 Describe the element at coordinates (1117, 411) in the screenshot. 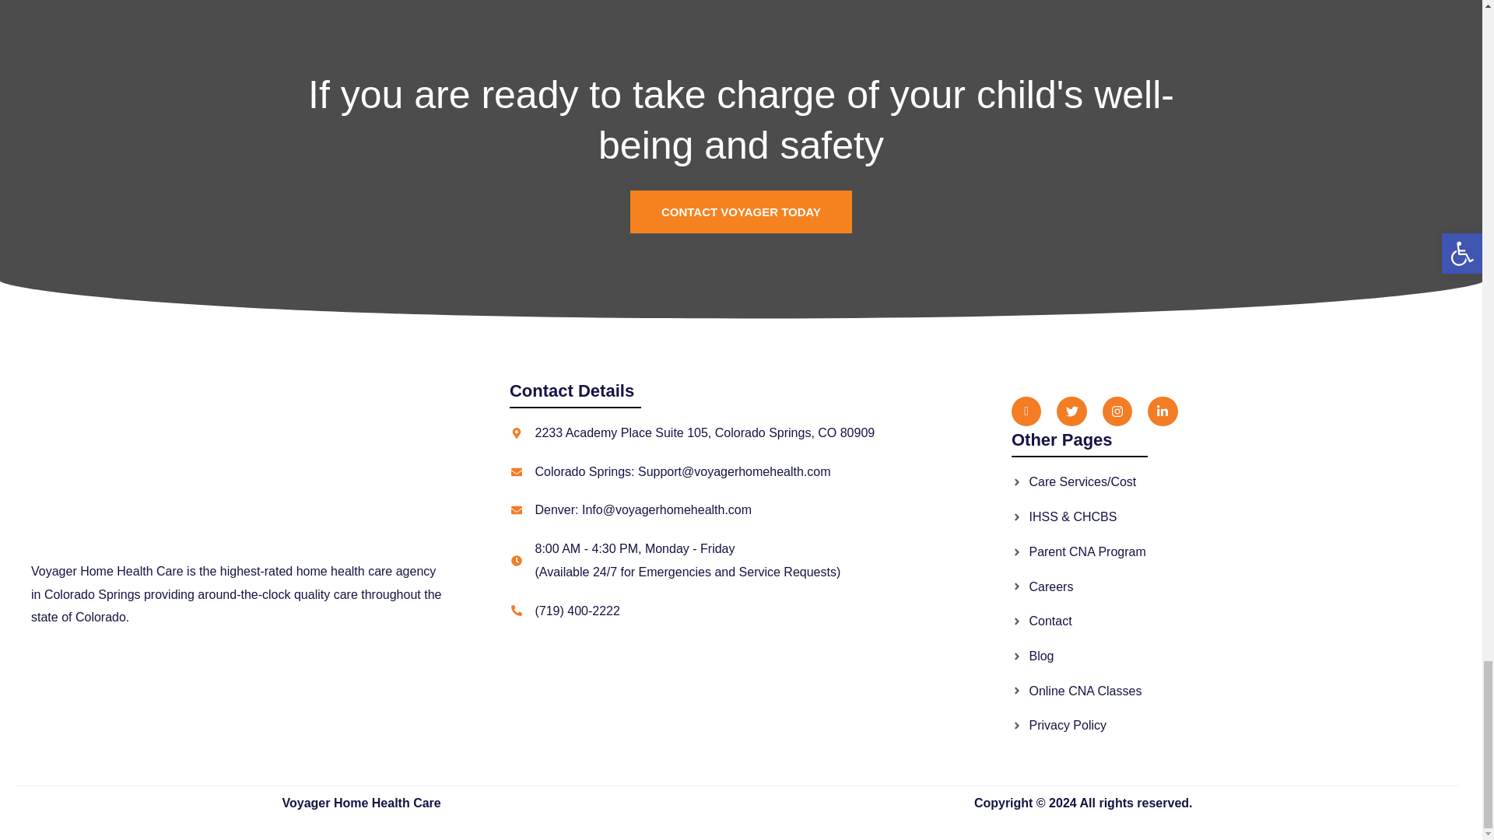

I see `Instagram` at that location.